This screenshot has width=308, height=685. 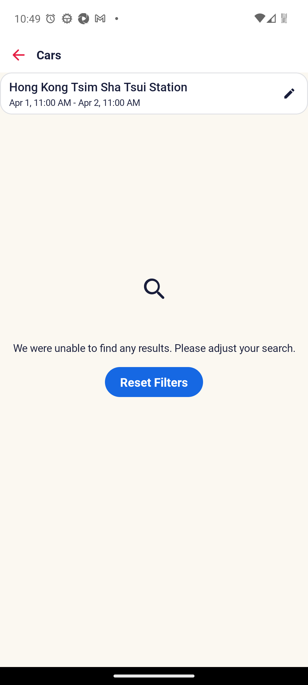 What do you see at coordinates (289, 94) in the screenshot?
I see `edit` at bounding box center [289, 94].